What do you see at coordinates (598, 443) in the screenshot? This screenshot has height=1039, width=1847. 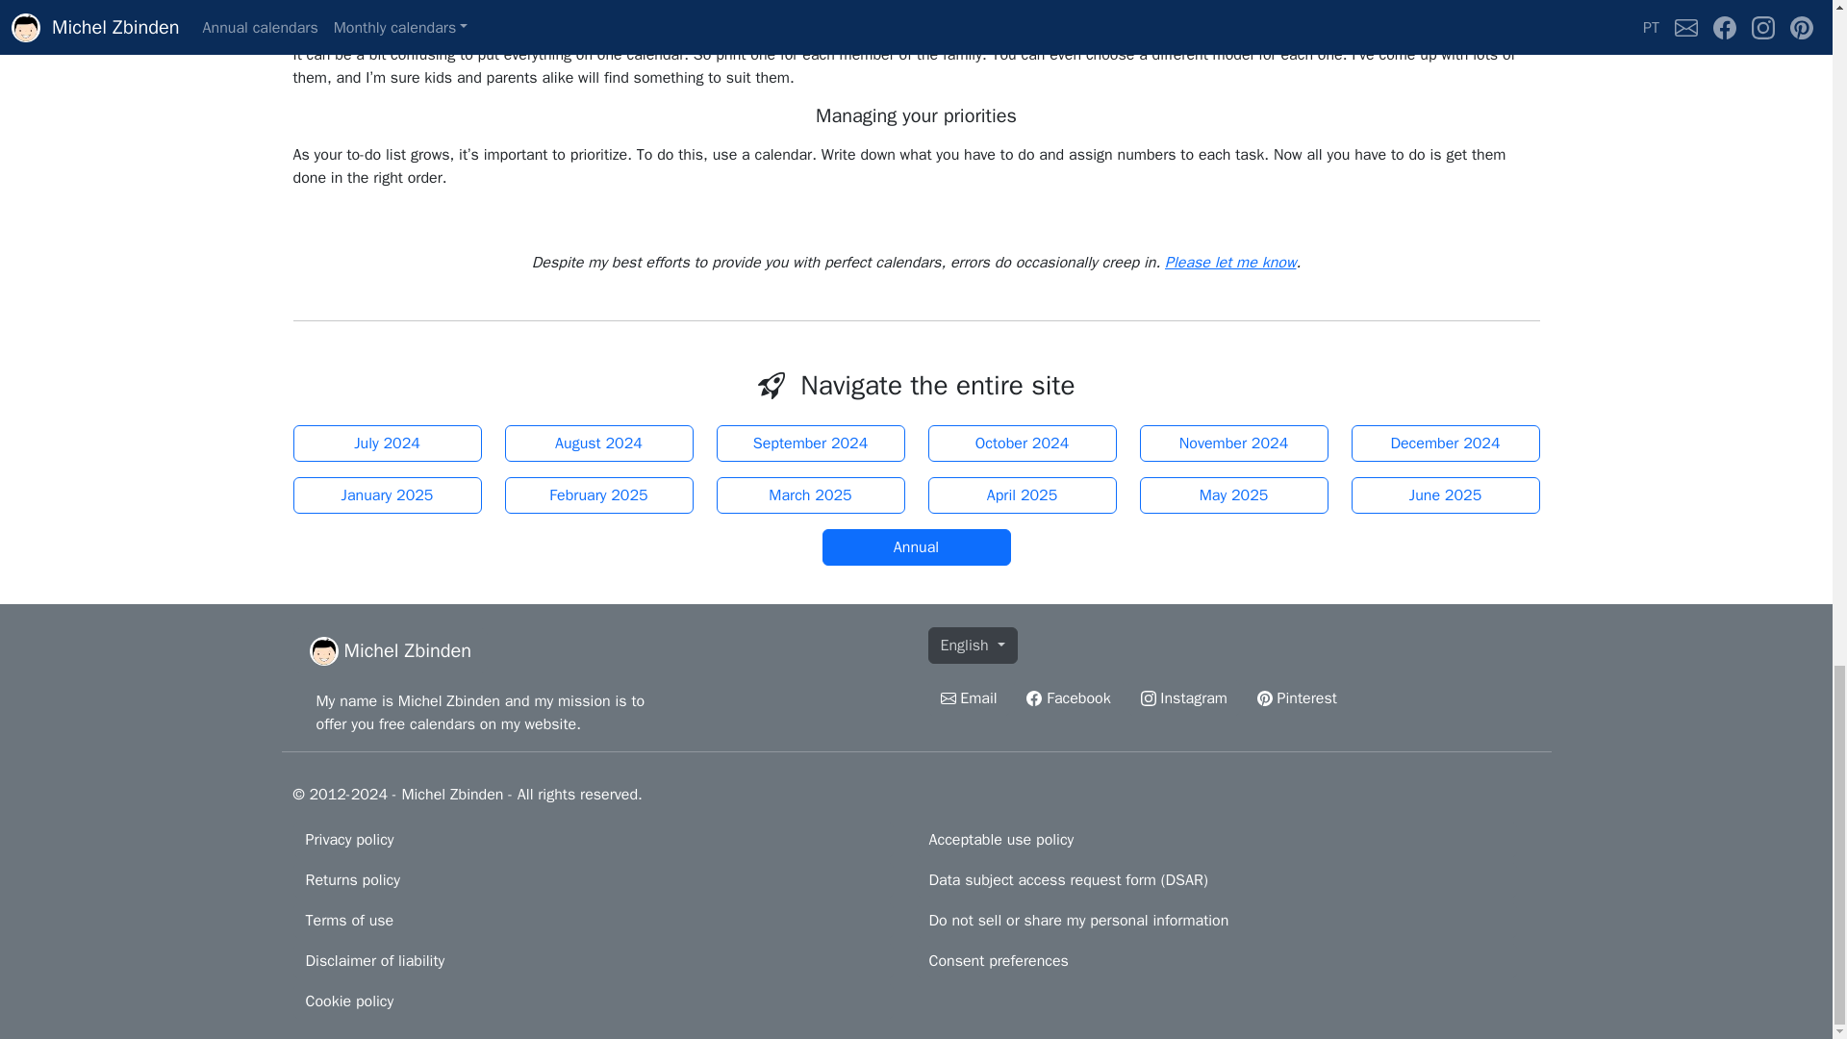 I see `August 2024` at bounding box center [598, 443].